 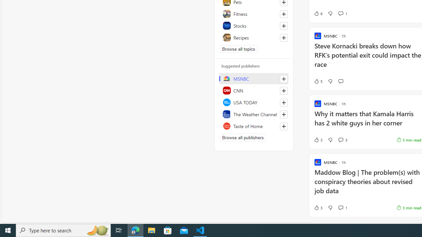 What do you see at coordinates (318, 81) in the screenshot?
I see `5 Like` at bounding box center [318, 81].